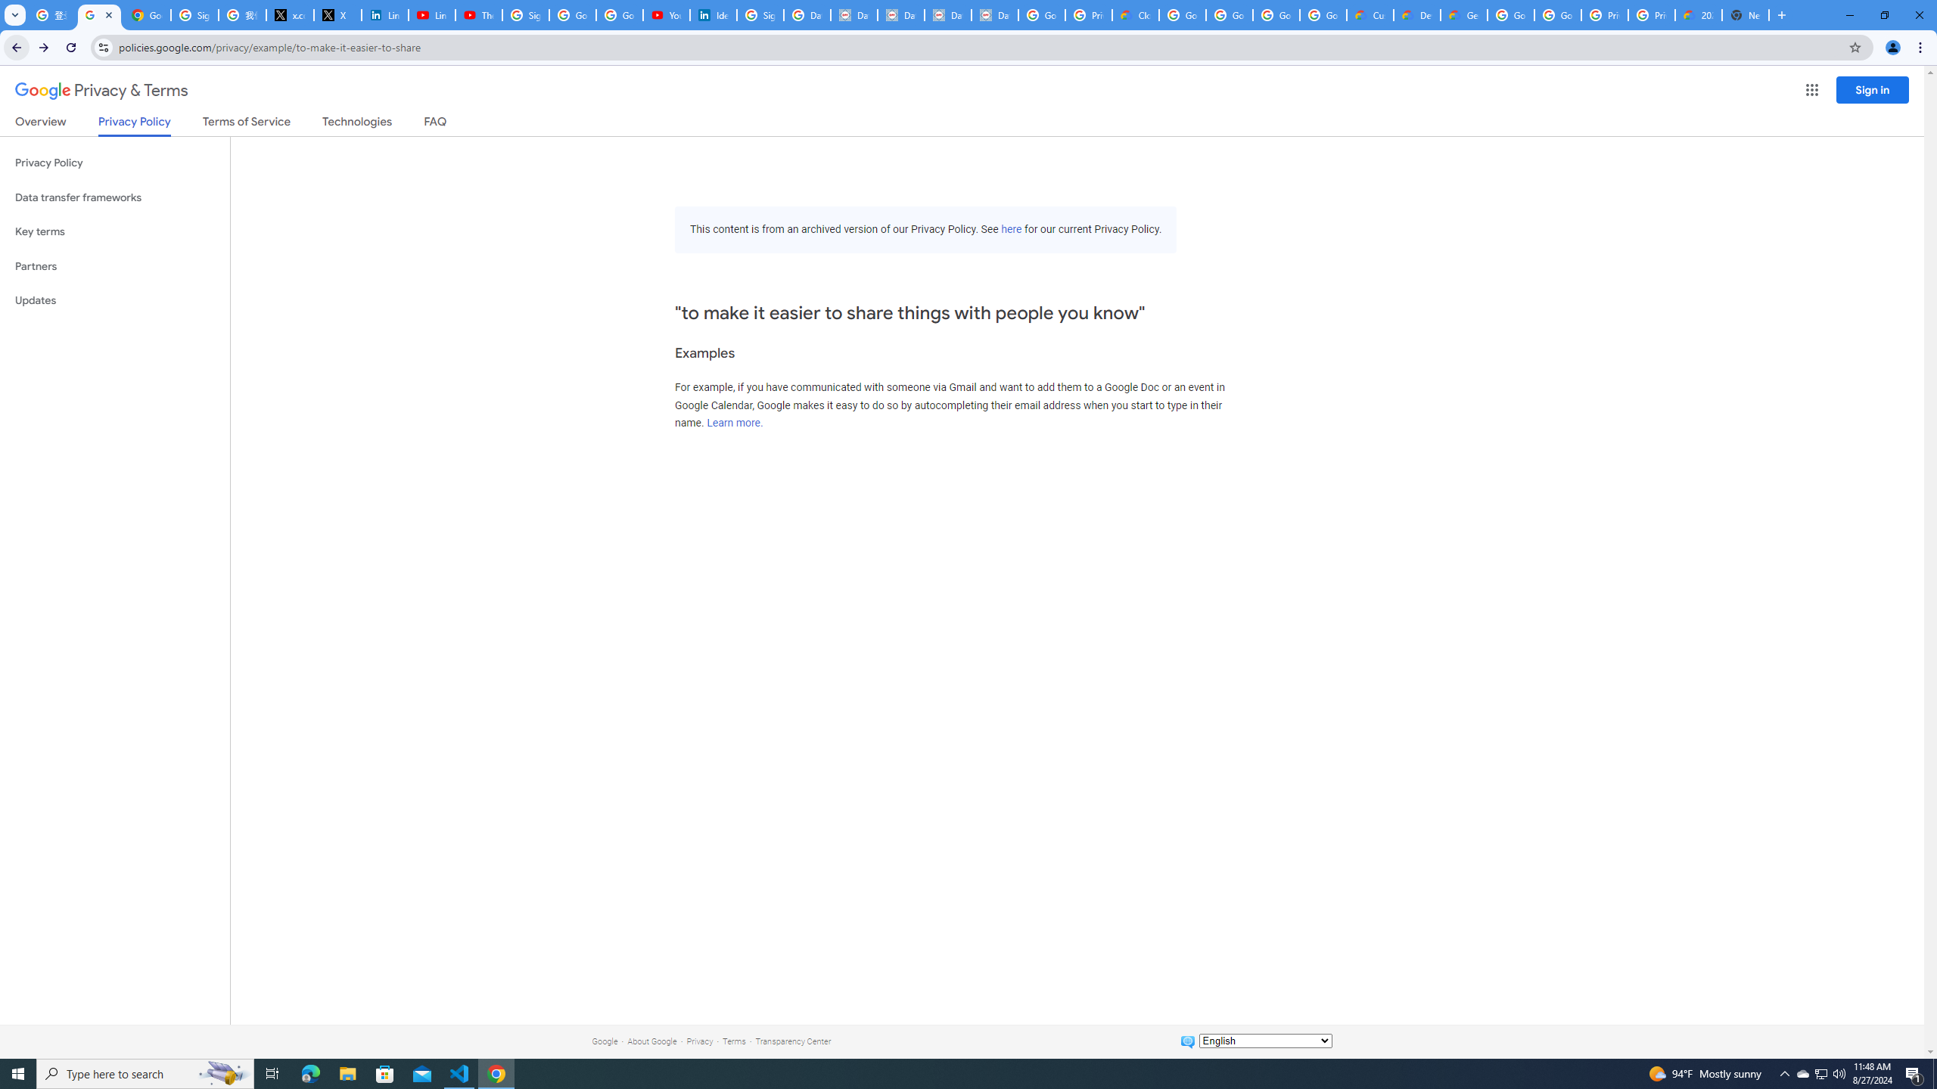 This screenshot has width=1937, height=1089. I want to click on Data Privacy Framework, so click(853, 15).